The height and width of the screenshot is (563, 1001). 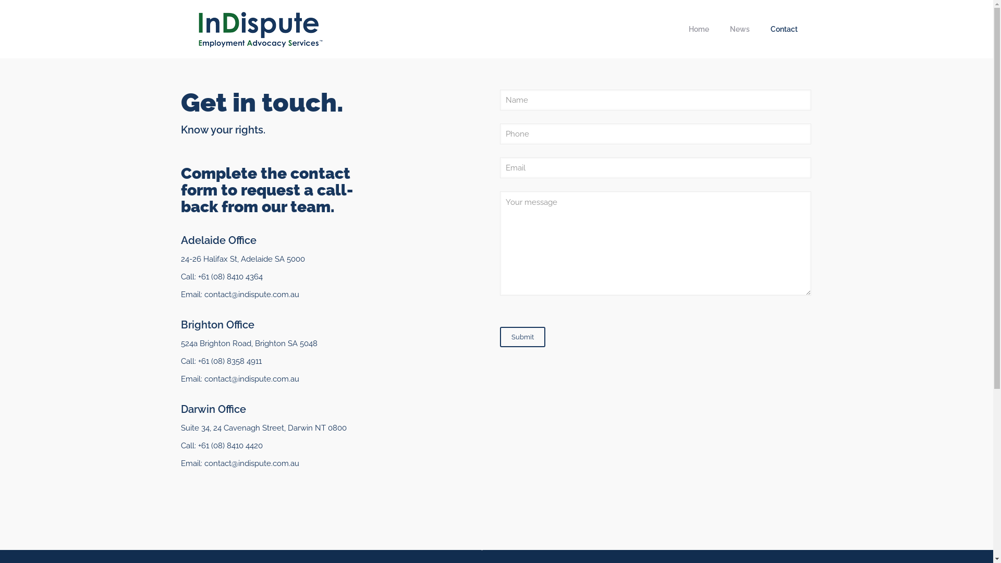 What do you see at coordinates (634, 531) in the screenshot?
I see `TOTLD Design` at bounding box center [634, 531].